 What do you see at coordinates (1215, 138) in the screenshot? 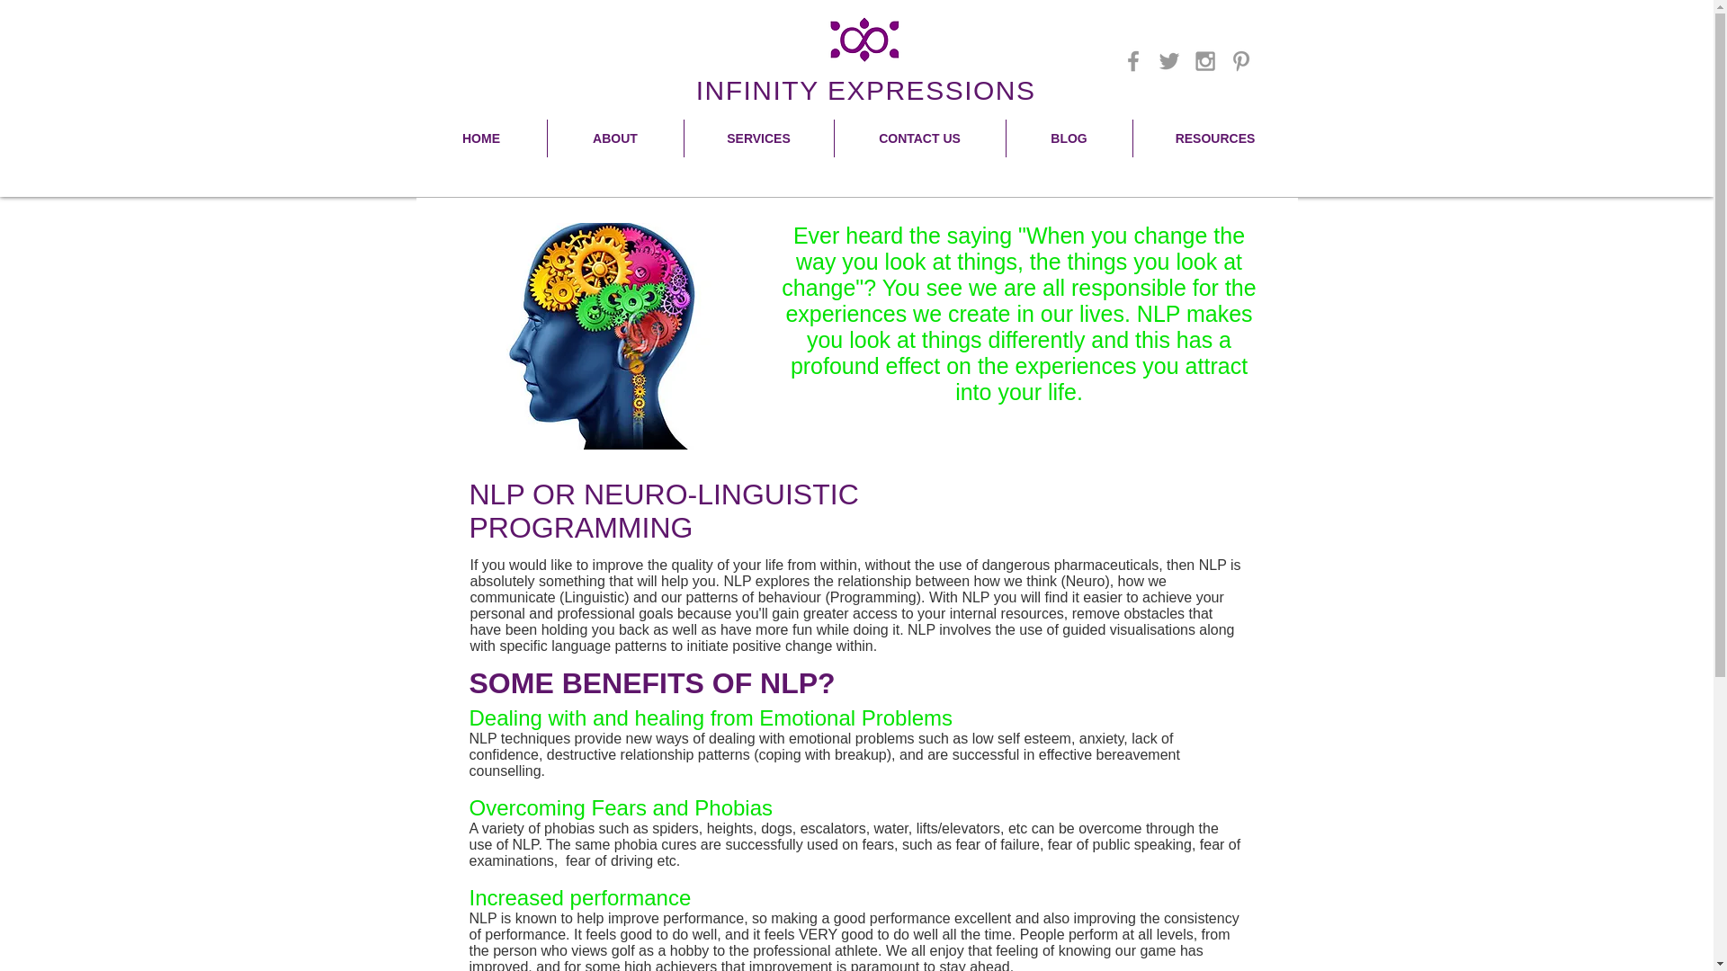
I see `RESOURCES` at bounding box center [1215, 138].